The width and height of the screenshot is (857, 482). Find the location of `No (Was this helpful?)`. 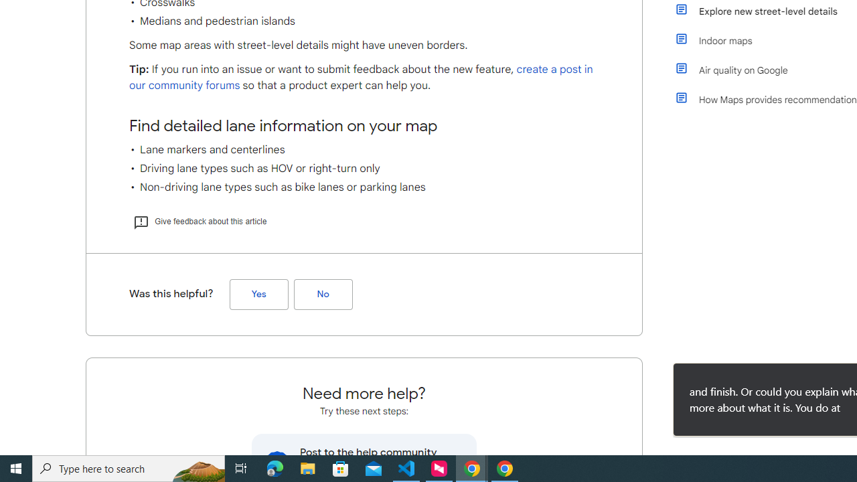

No (Was this helpful?) is located at coordinates (323, 294).